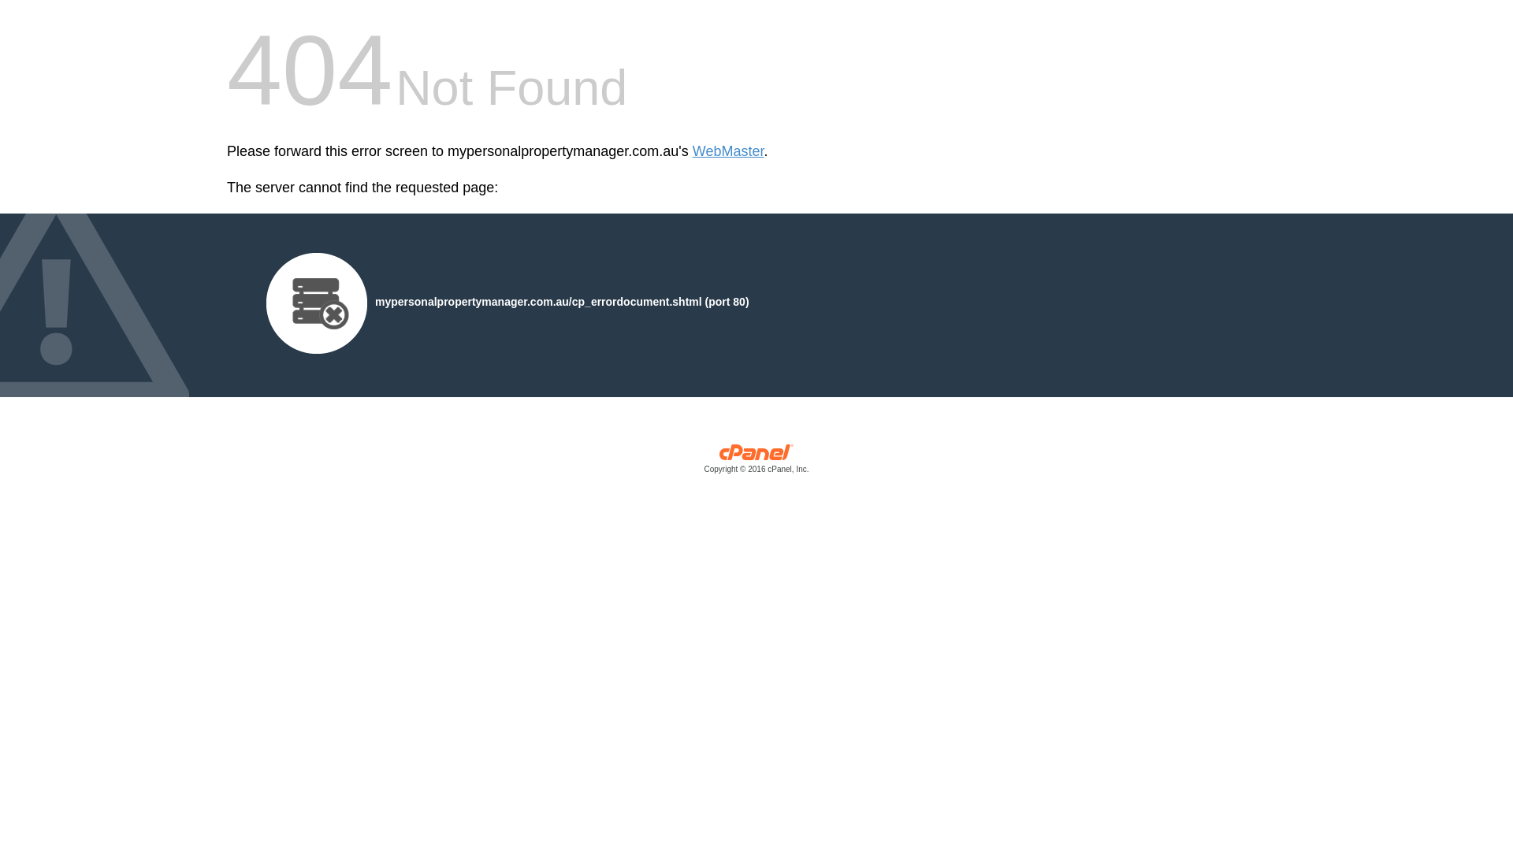 This screenshot has height=851, width=1513. I want to click on WebMaster, so click(728, 151).